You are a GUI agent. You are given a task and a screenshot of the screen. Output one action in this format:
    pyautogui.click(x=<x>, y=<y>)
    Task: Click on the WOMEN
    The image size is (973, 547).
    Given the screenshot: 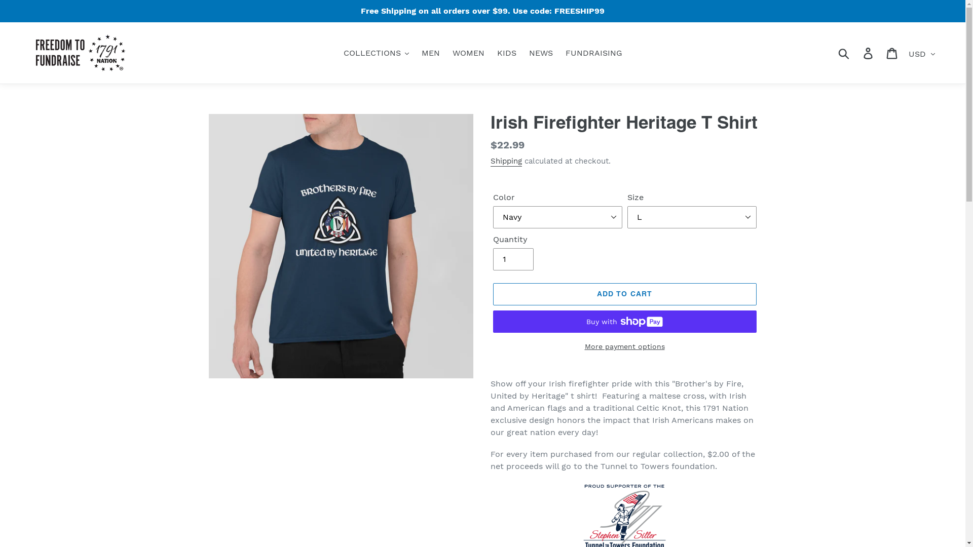 What is the action you would take?
    pyautogui.click(x=468, y=53)
    